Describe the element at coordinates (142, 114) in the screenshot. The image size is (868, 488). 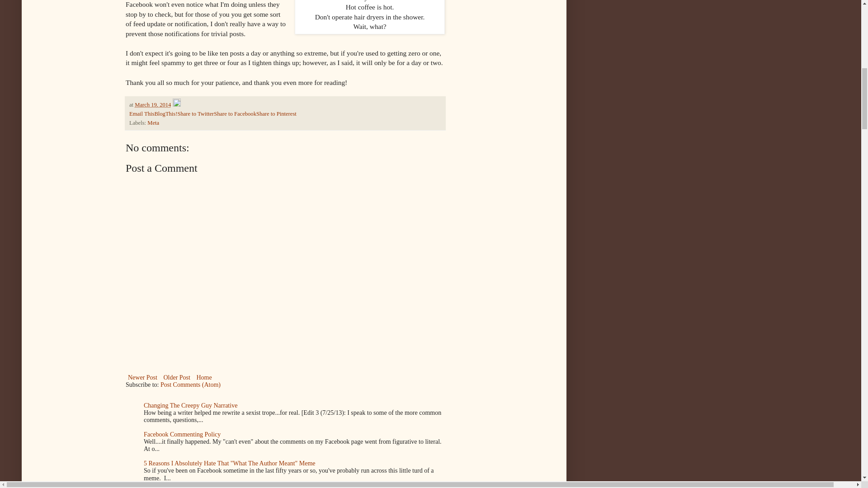
I see `Email This` at that location.